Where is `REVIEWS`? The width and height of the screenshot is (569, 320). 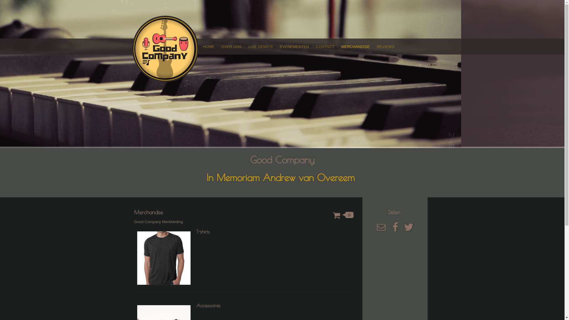 REVIEWS is located at coordinates (385, 47).